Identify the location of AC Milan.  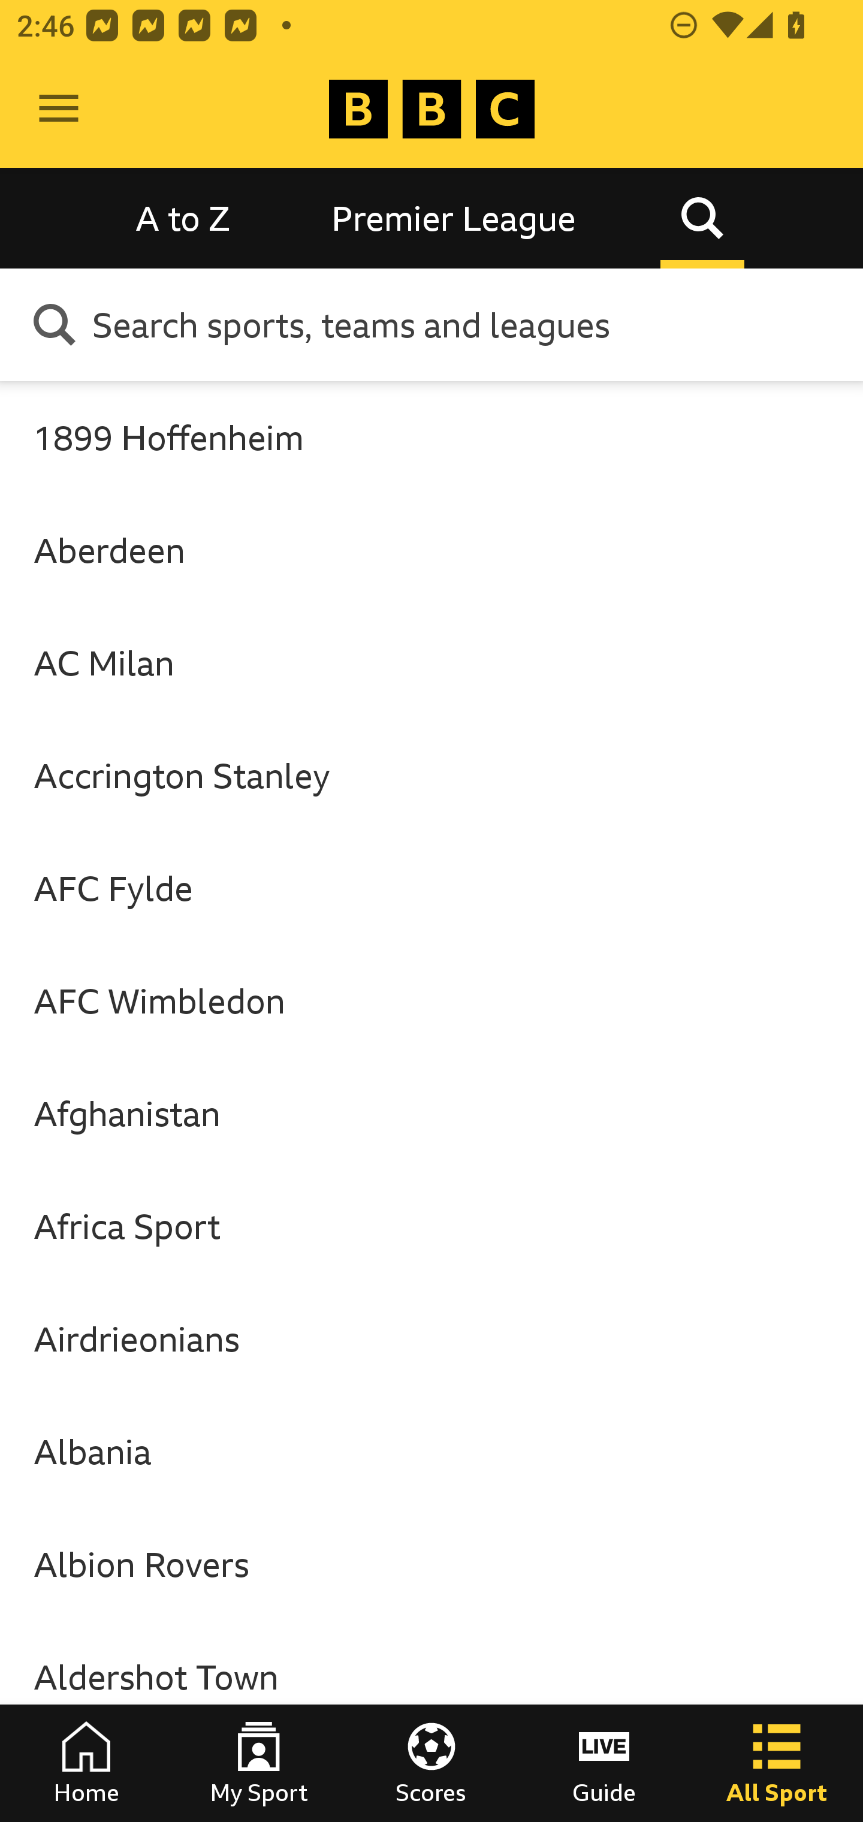
(431, 663).